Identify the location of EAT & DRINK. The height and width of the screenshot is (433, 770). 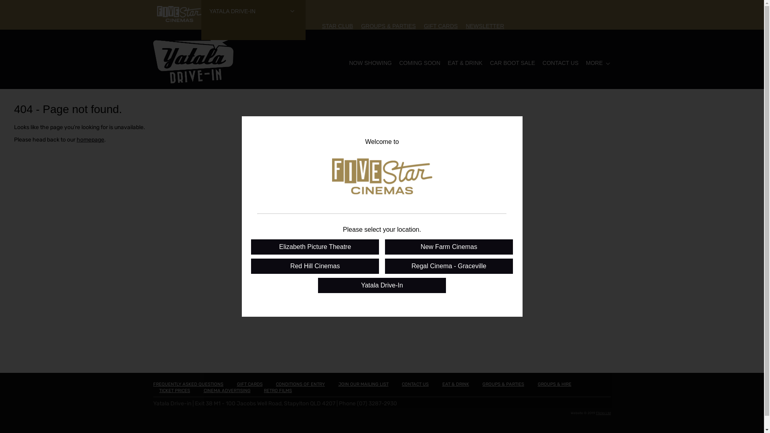
(465, 63).